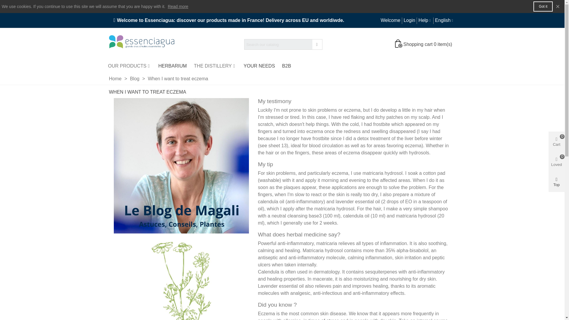 This screenshot has height=320, width=569. I want to click on HERBARIUM, so click(172, 66).